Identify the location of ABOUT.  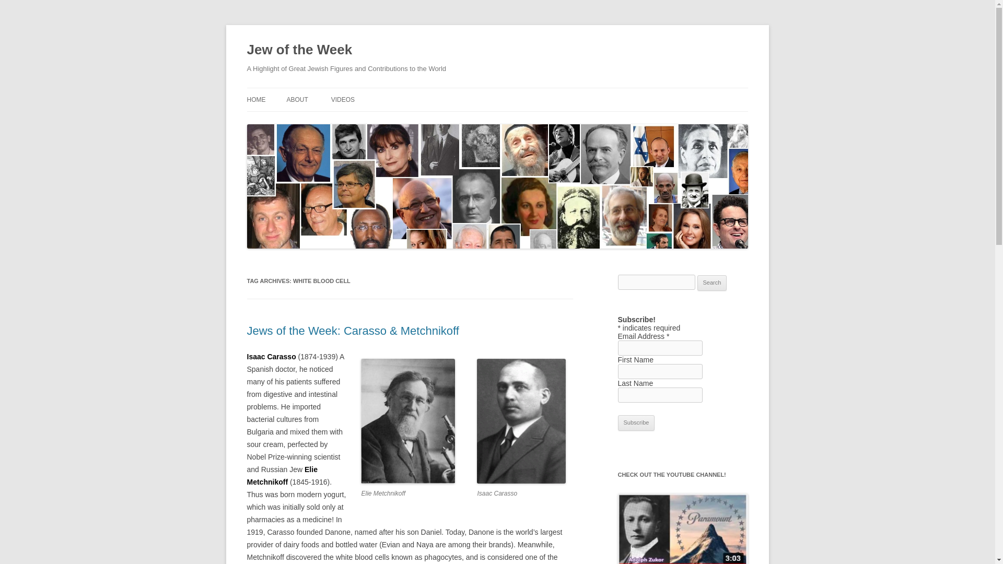
(297, 99).